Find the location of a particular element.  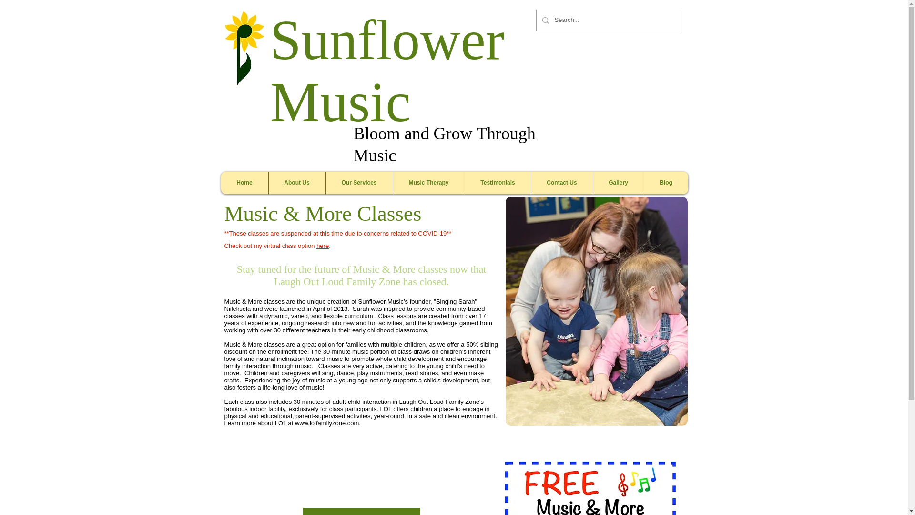

Our Services is located at coordinates (358, 183).